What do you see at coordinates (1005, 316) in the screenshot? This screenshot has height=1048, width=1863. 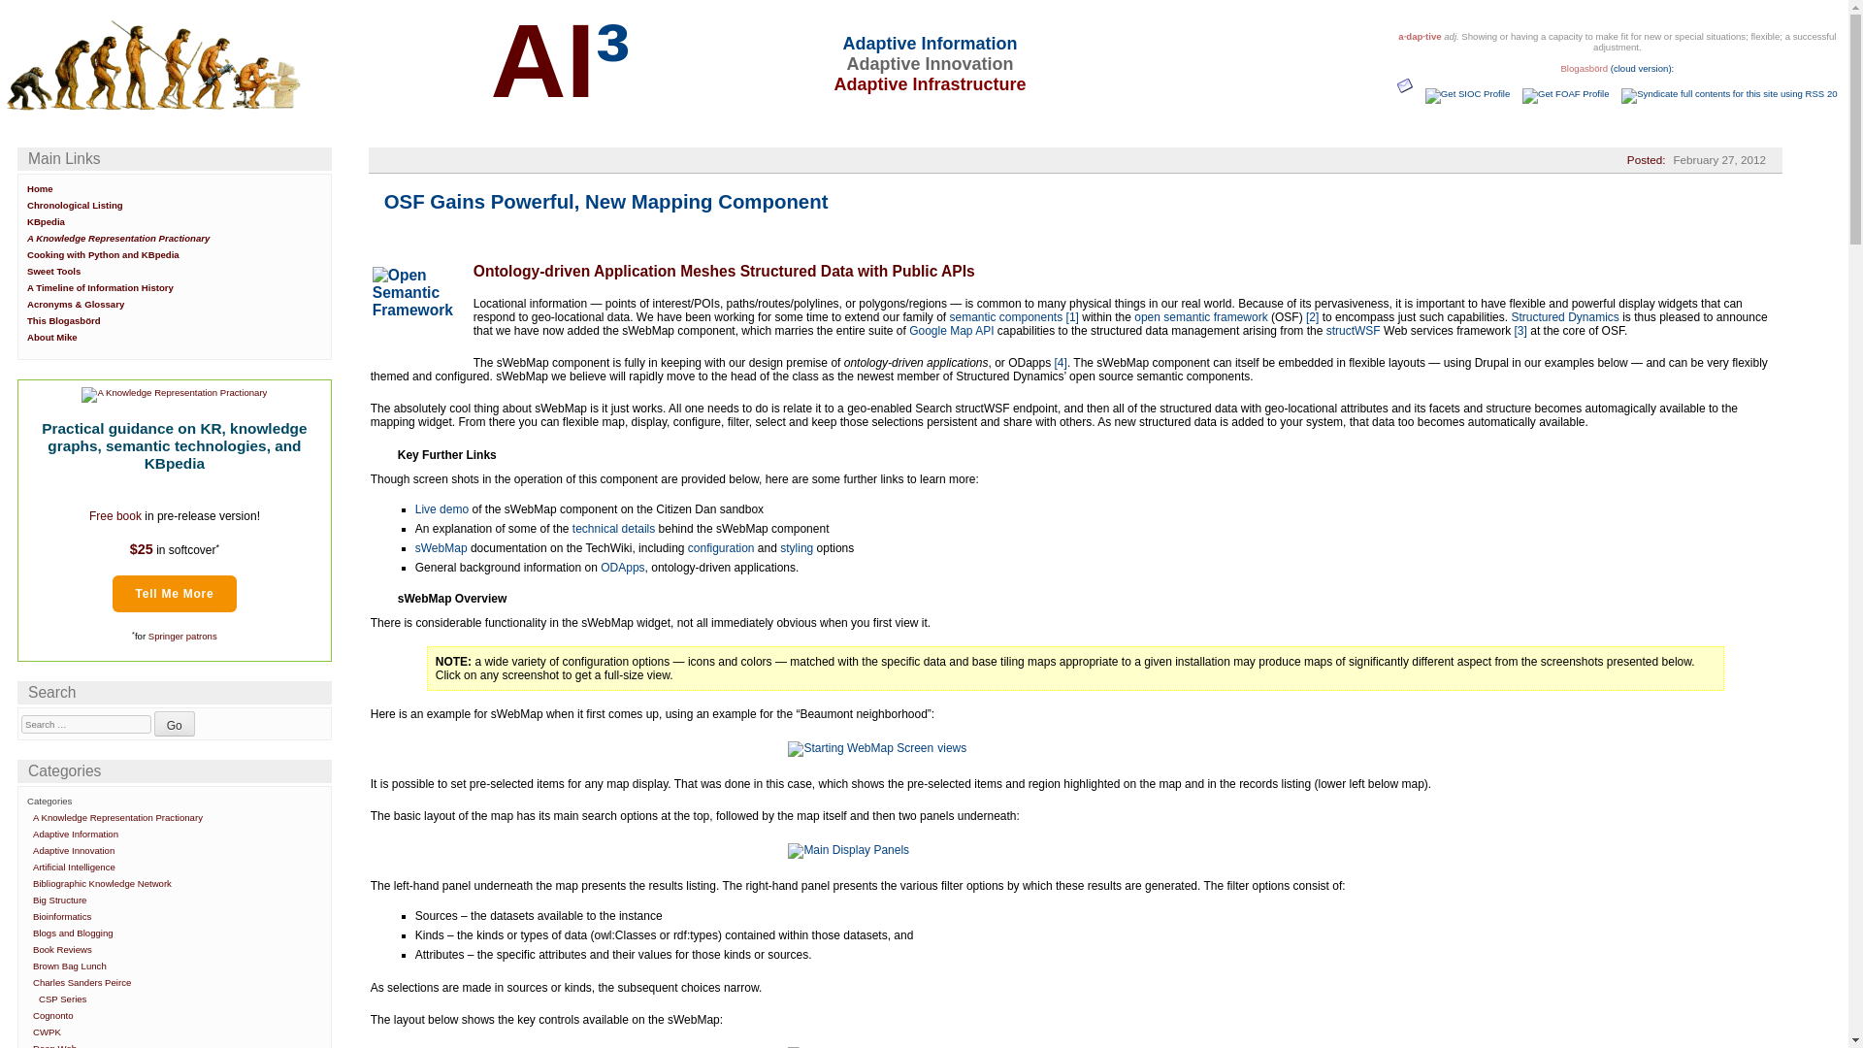 I see `semantic components` at bounding box center [1005, 316].